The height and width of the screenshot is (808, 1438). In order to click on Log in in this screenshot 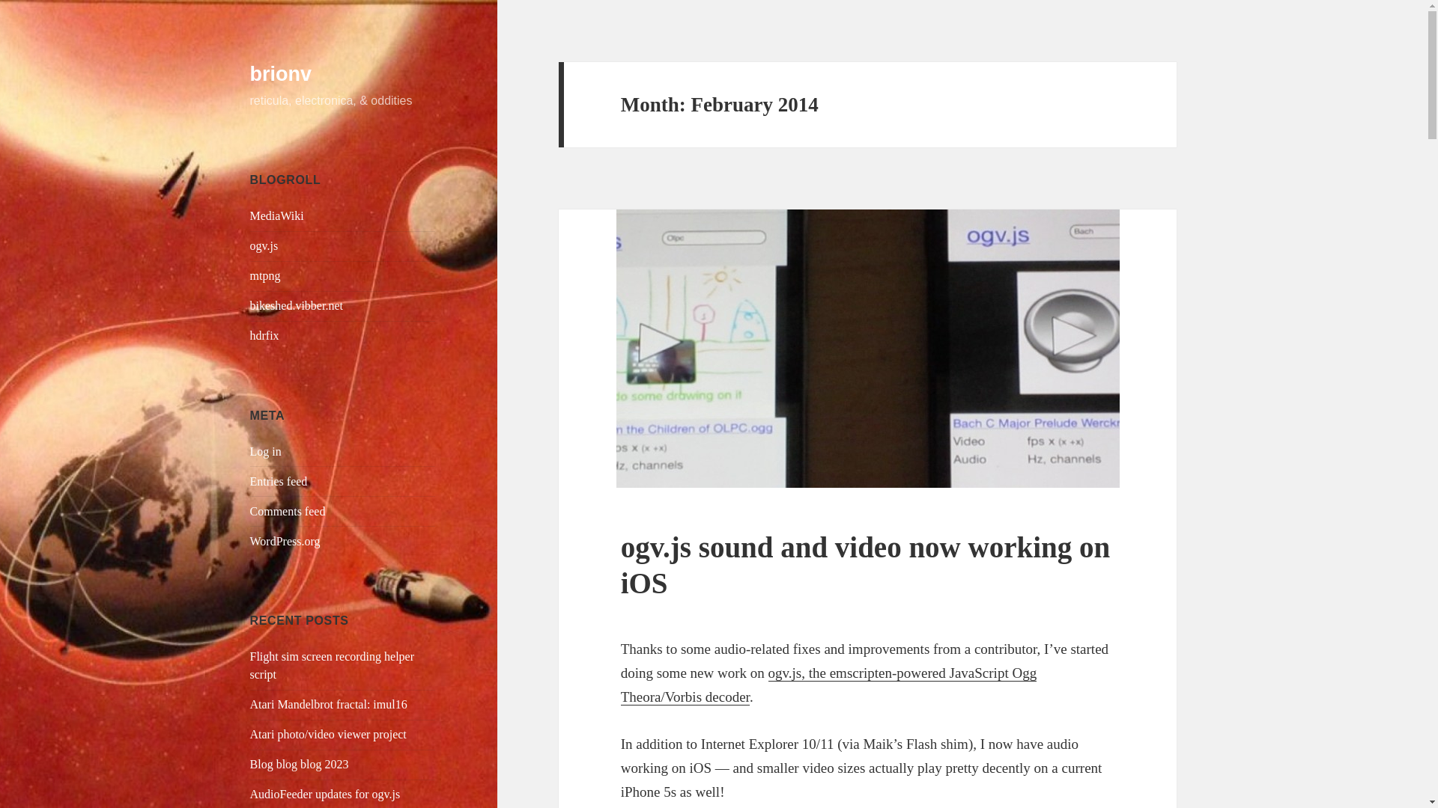, I will do `click(266, 452)`.